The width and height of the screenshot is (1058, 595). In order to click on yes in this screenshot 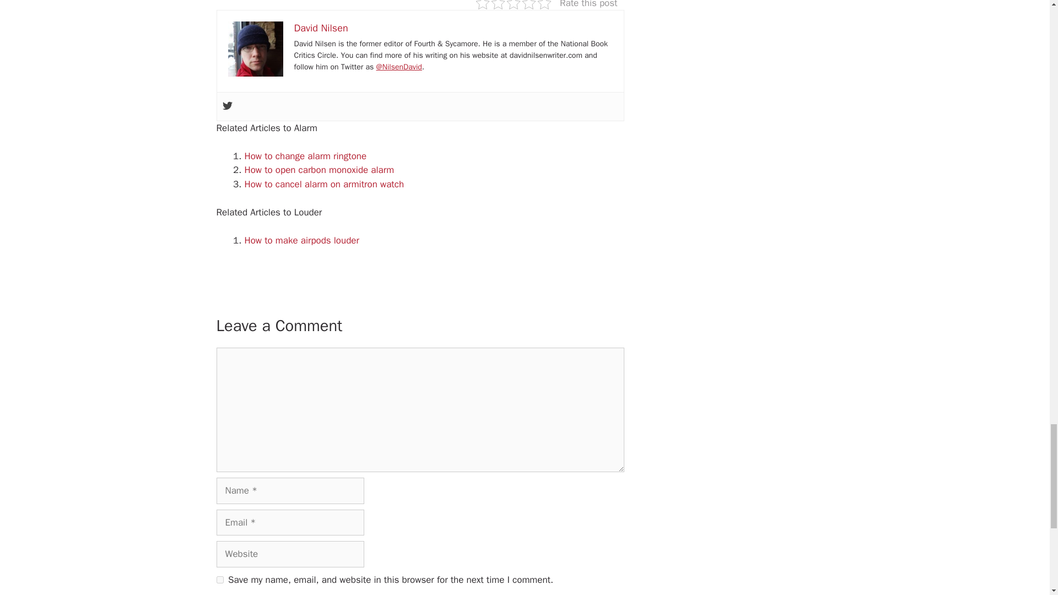, I will do `click(219, 580)`.